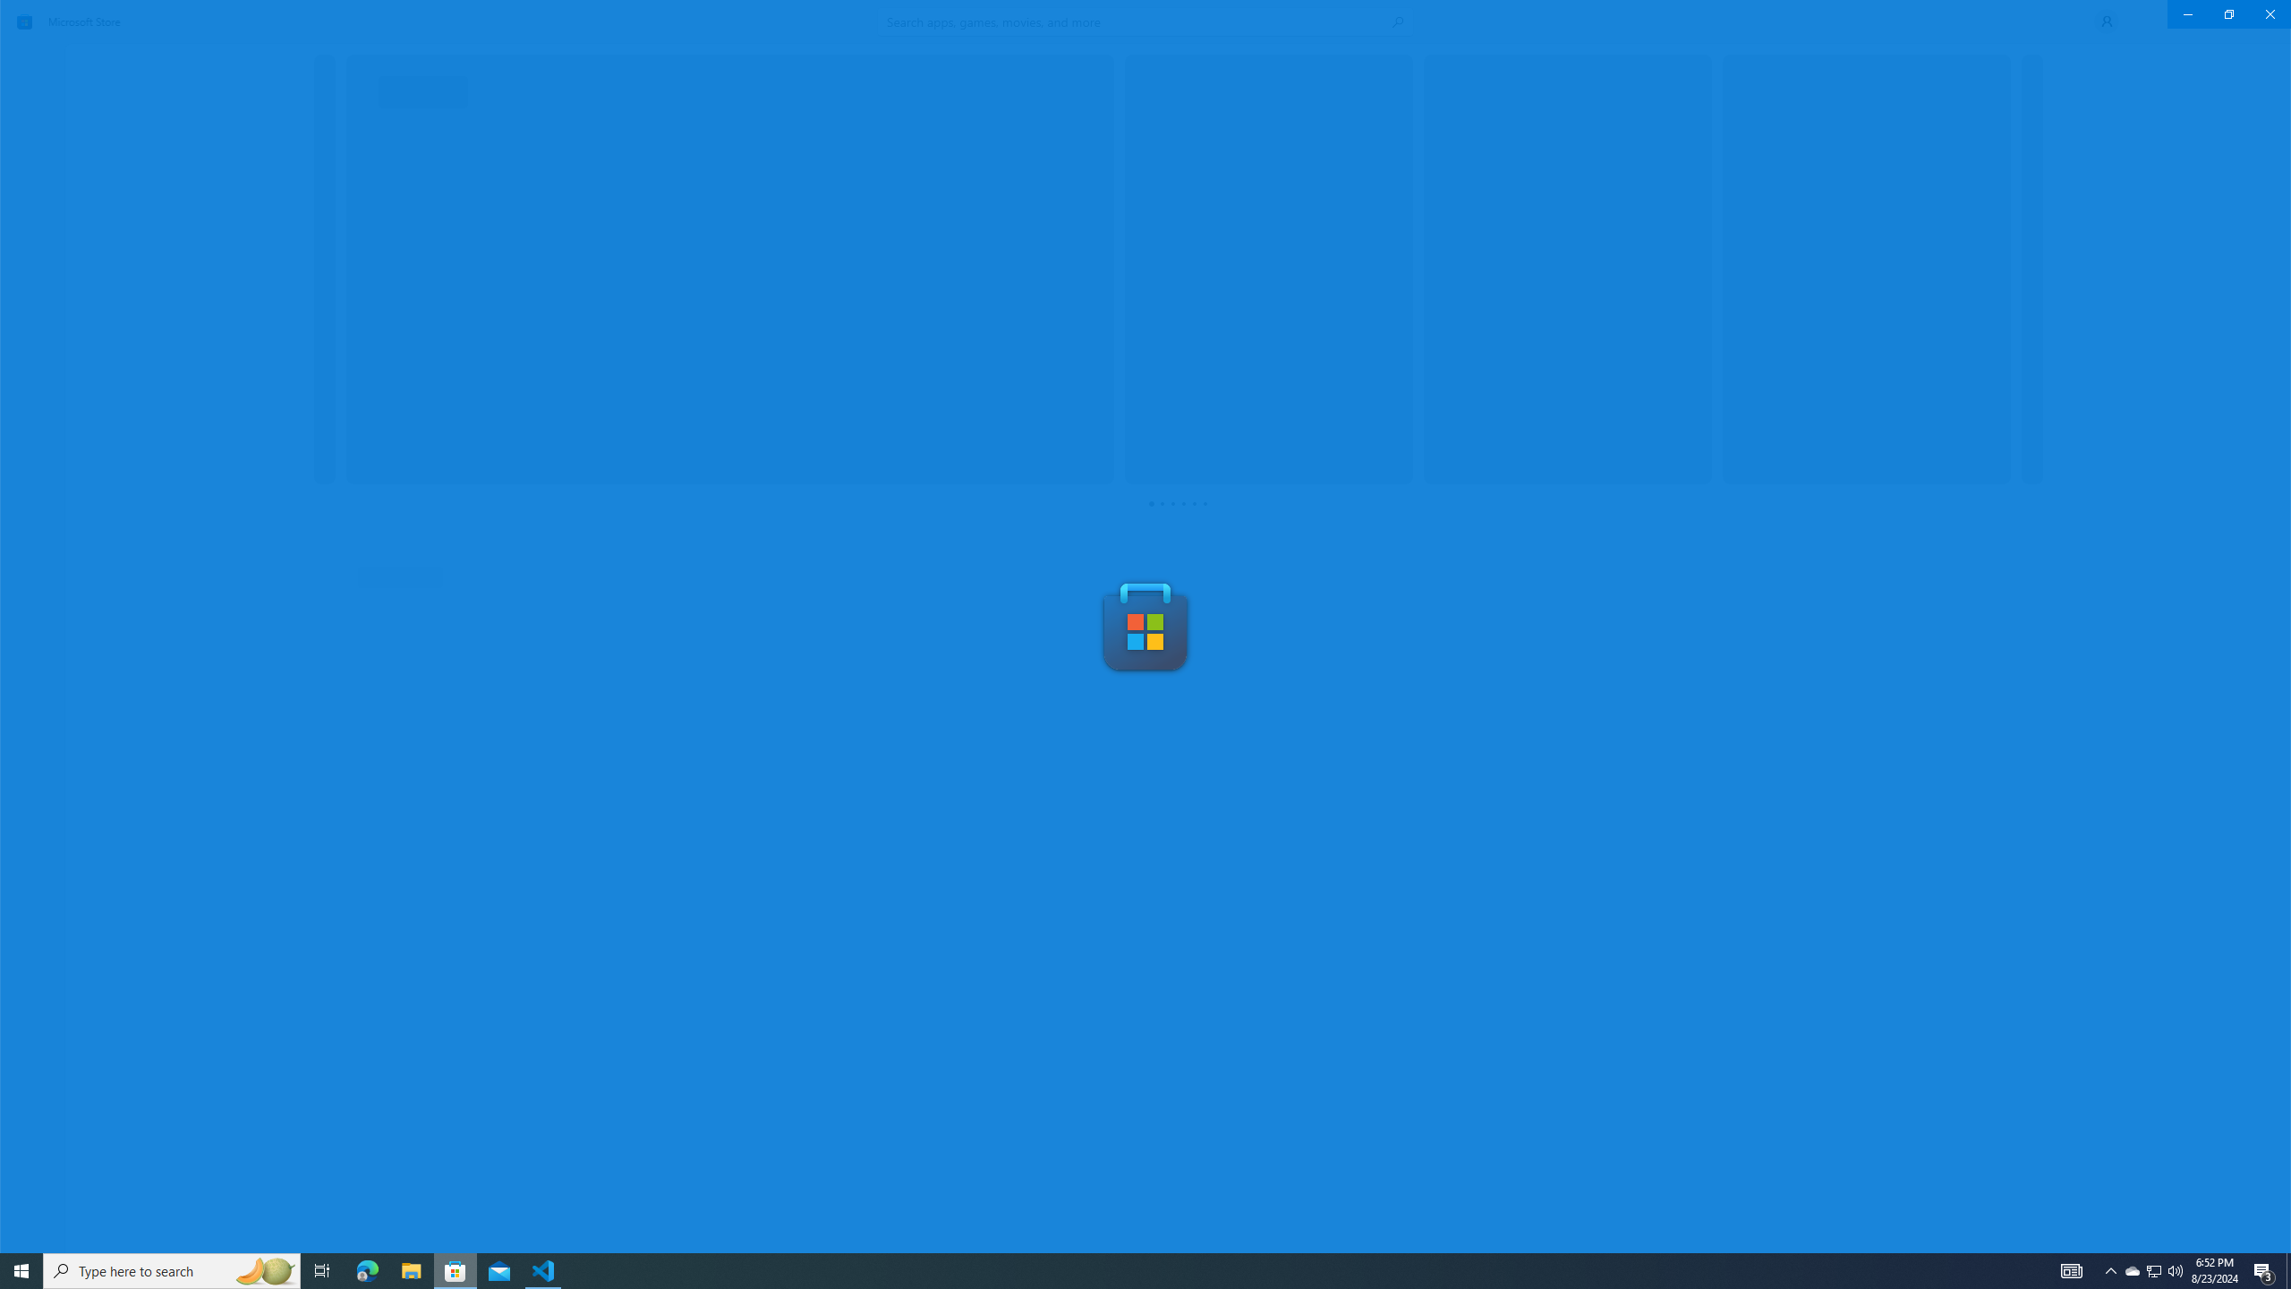 This screenshot has height=1289, width=2291. I want to click on Pager, so click(1179, 503).